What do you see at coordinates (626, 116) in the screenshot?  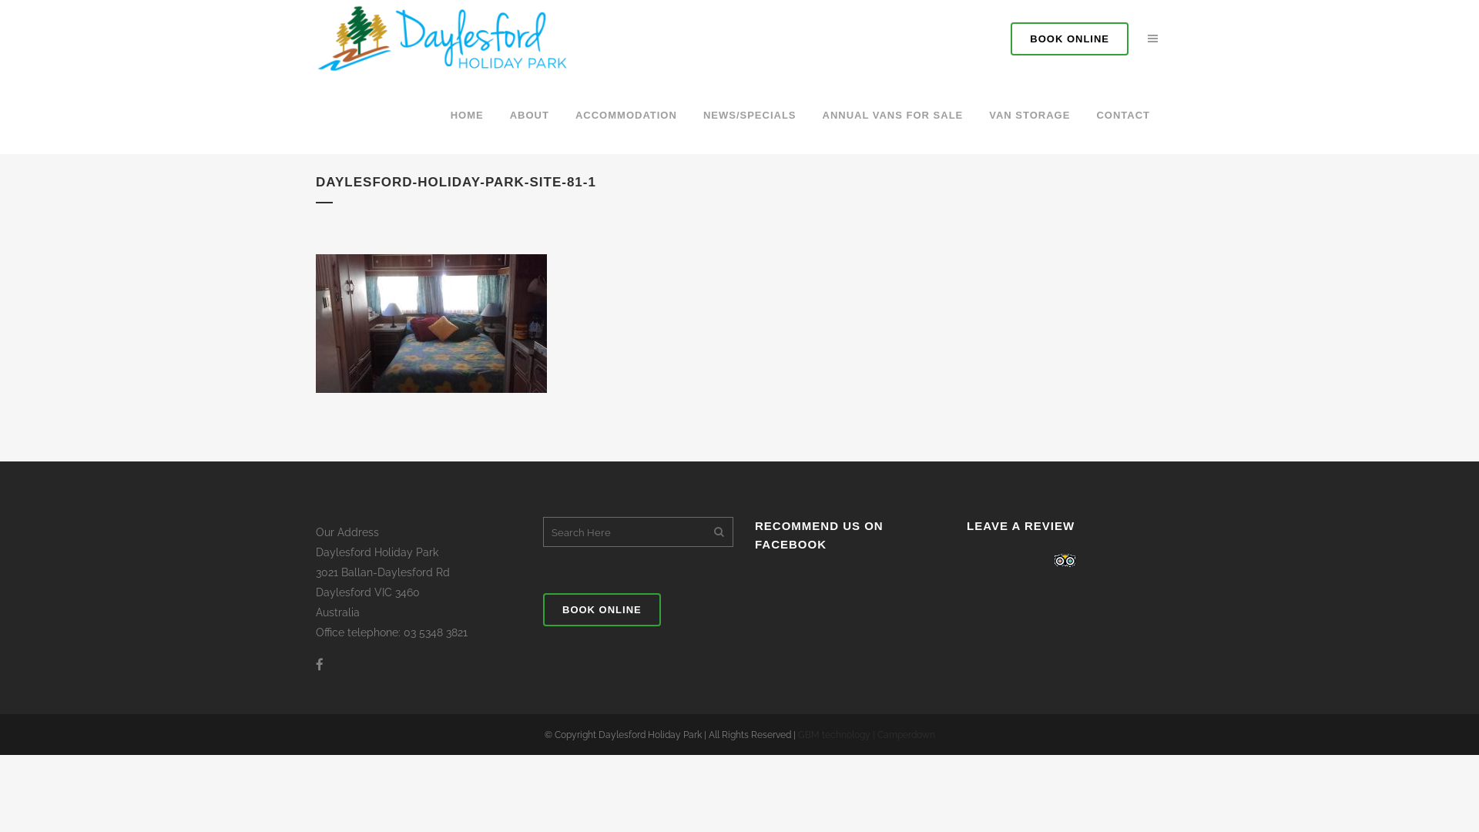 I see `ACCOMMODATION` at bounding box center [626, 116].